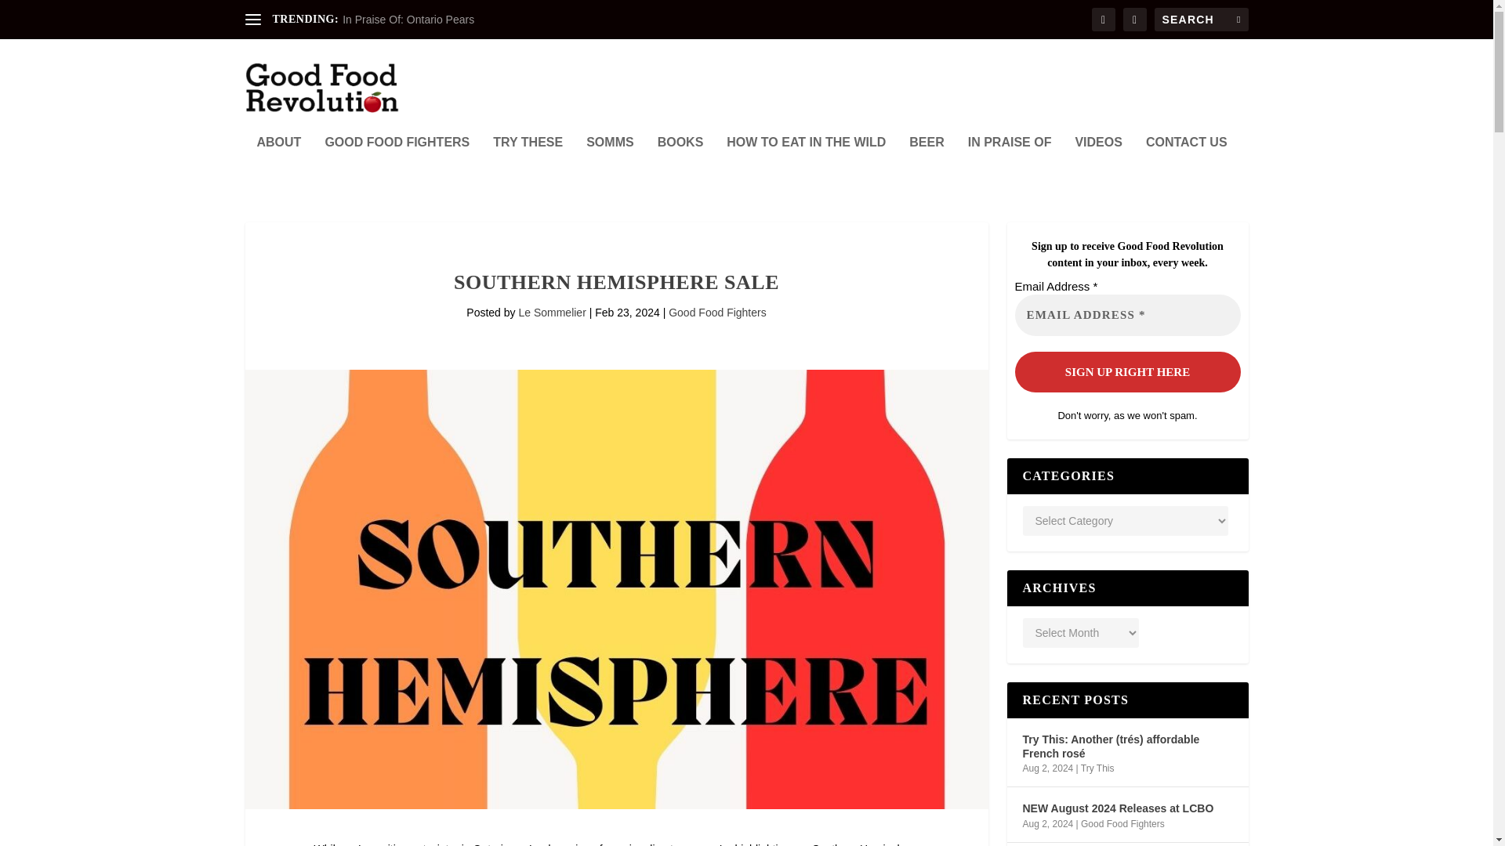  What do you see at coordinates (408, 20) in the screenshot?
I see `In Praise Of: Ontario Pears` at bounding box center [408, 20].